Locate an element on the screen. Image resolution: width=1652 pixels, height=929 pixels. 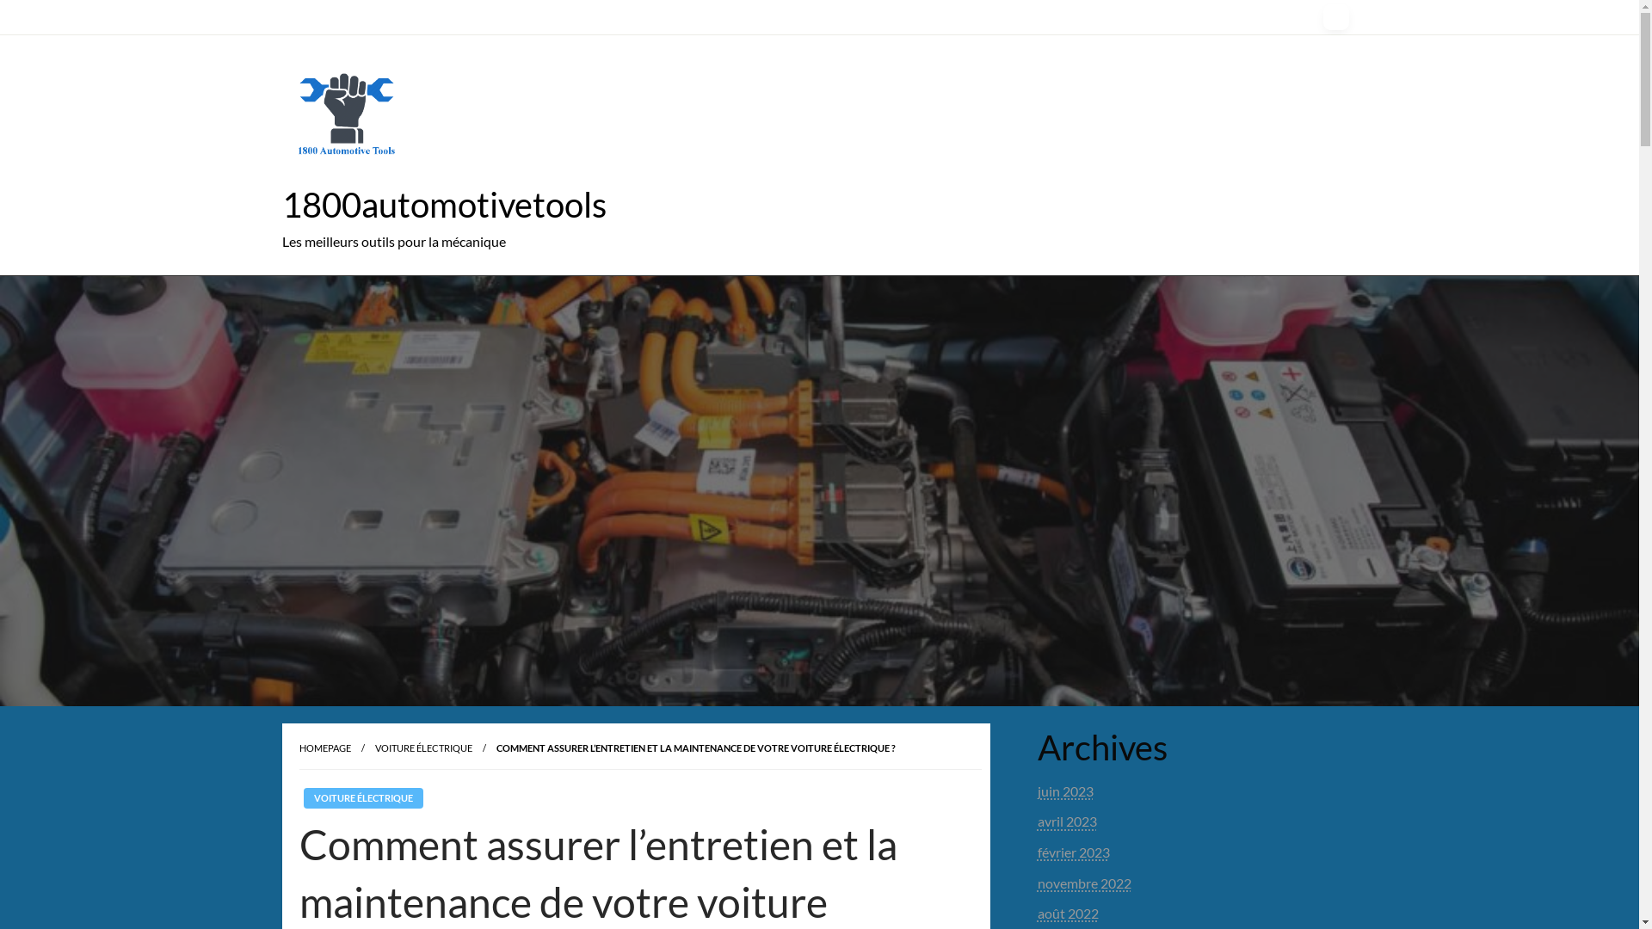
HOMEPAGE is located at coordinates (325, 748).